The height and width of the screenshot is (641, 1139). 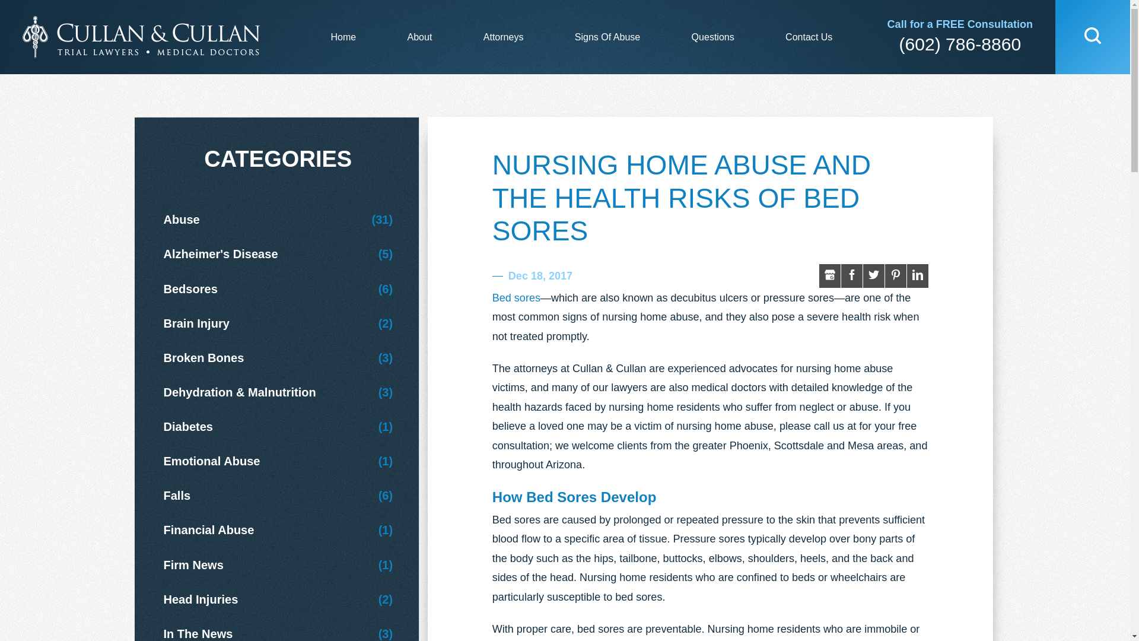 I want to click on Open the accessibility options menu, so click(x=69, y=14).